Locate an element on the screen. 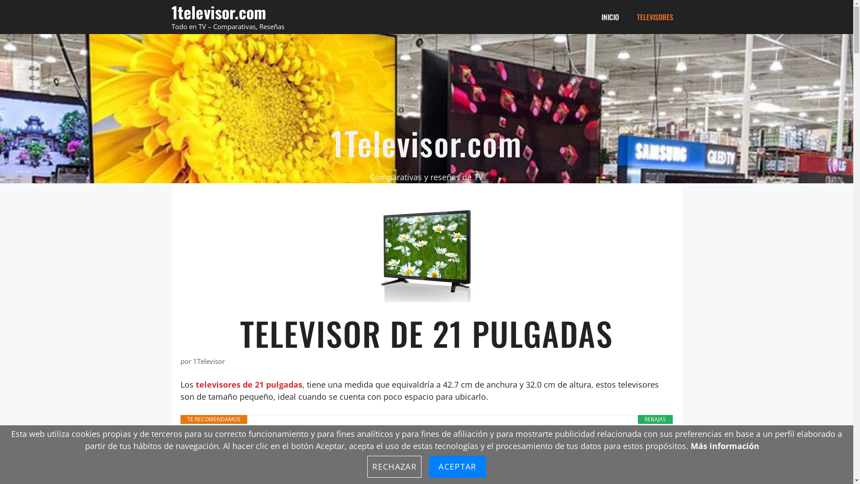  1Televisor is located at coordinates (209, 361).